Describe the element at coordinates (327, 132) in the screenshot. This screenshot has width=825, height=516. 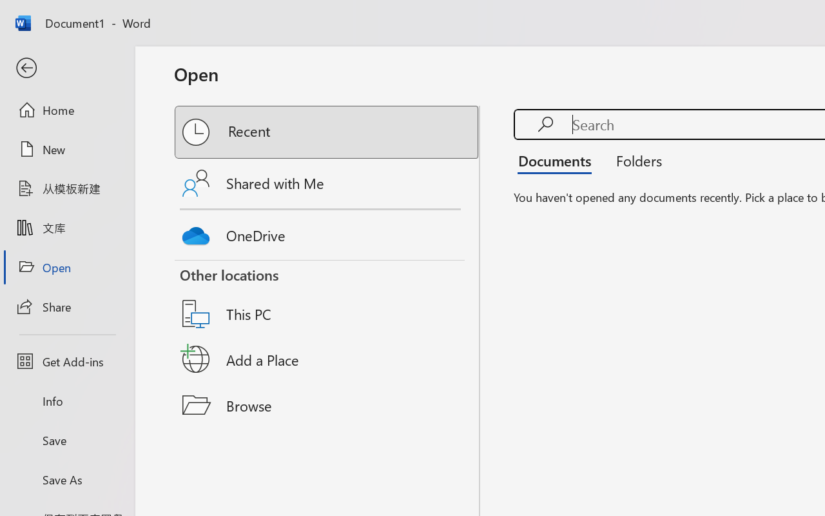
I see `Recent` at that location.